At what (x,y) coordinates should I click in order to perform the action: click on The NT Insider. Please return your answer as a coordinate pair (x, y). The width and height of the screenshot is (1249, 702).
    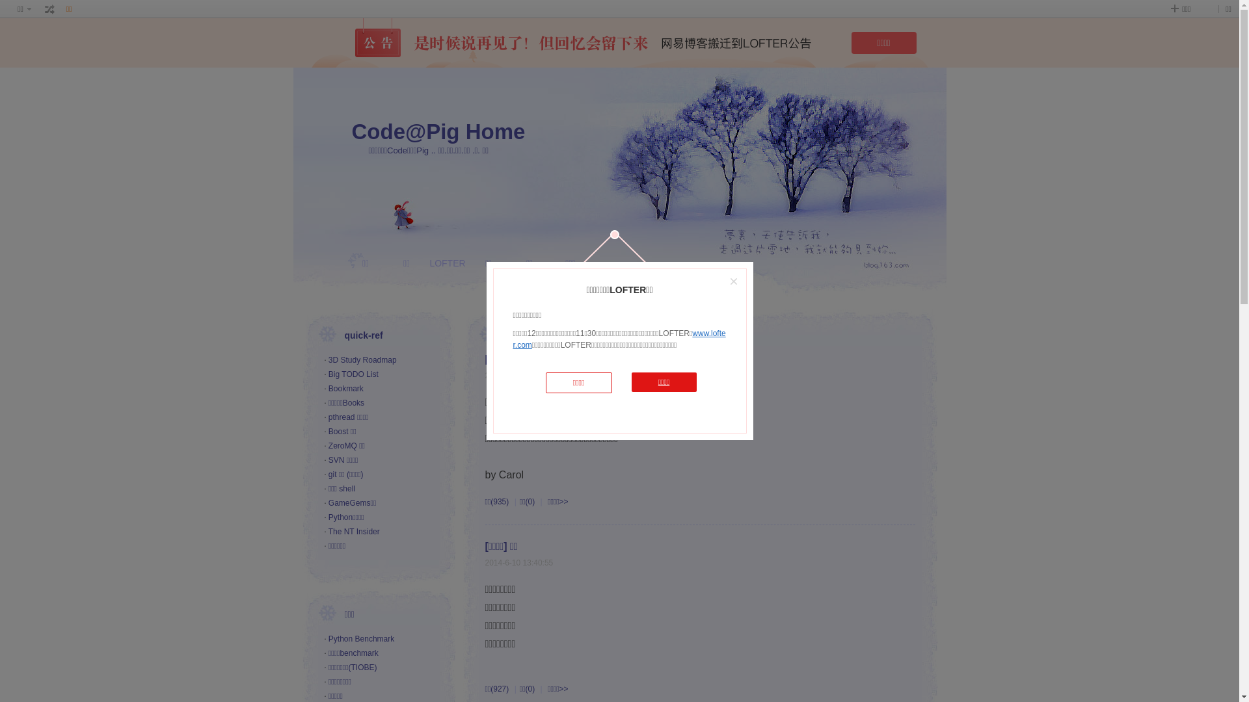
    Looking at the image, I should click on (354, 532).